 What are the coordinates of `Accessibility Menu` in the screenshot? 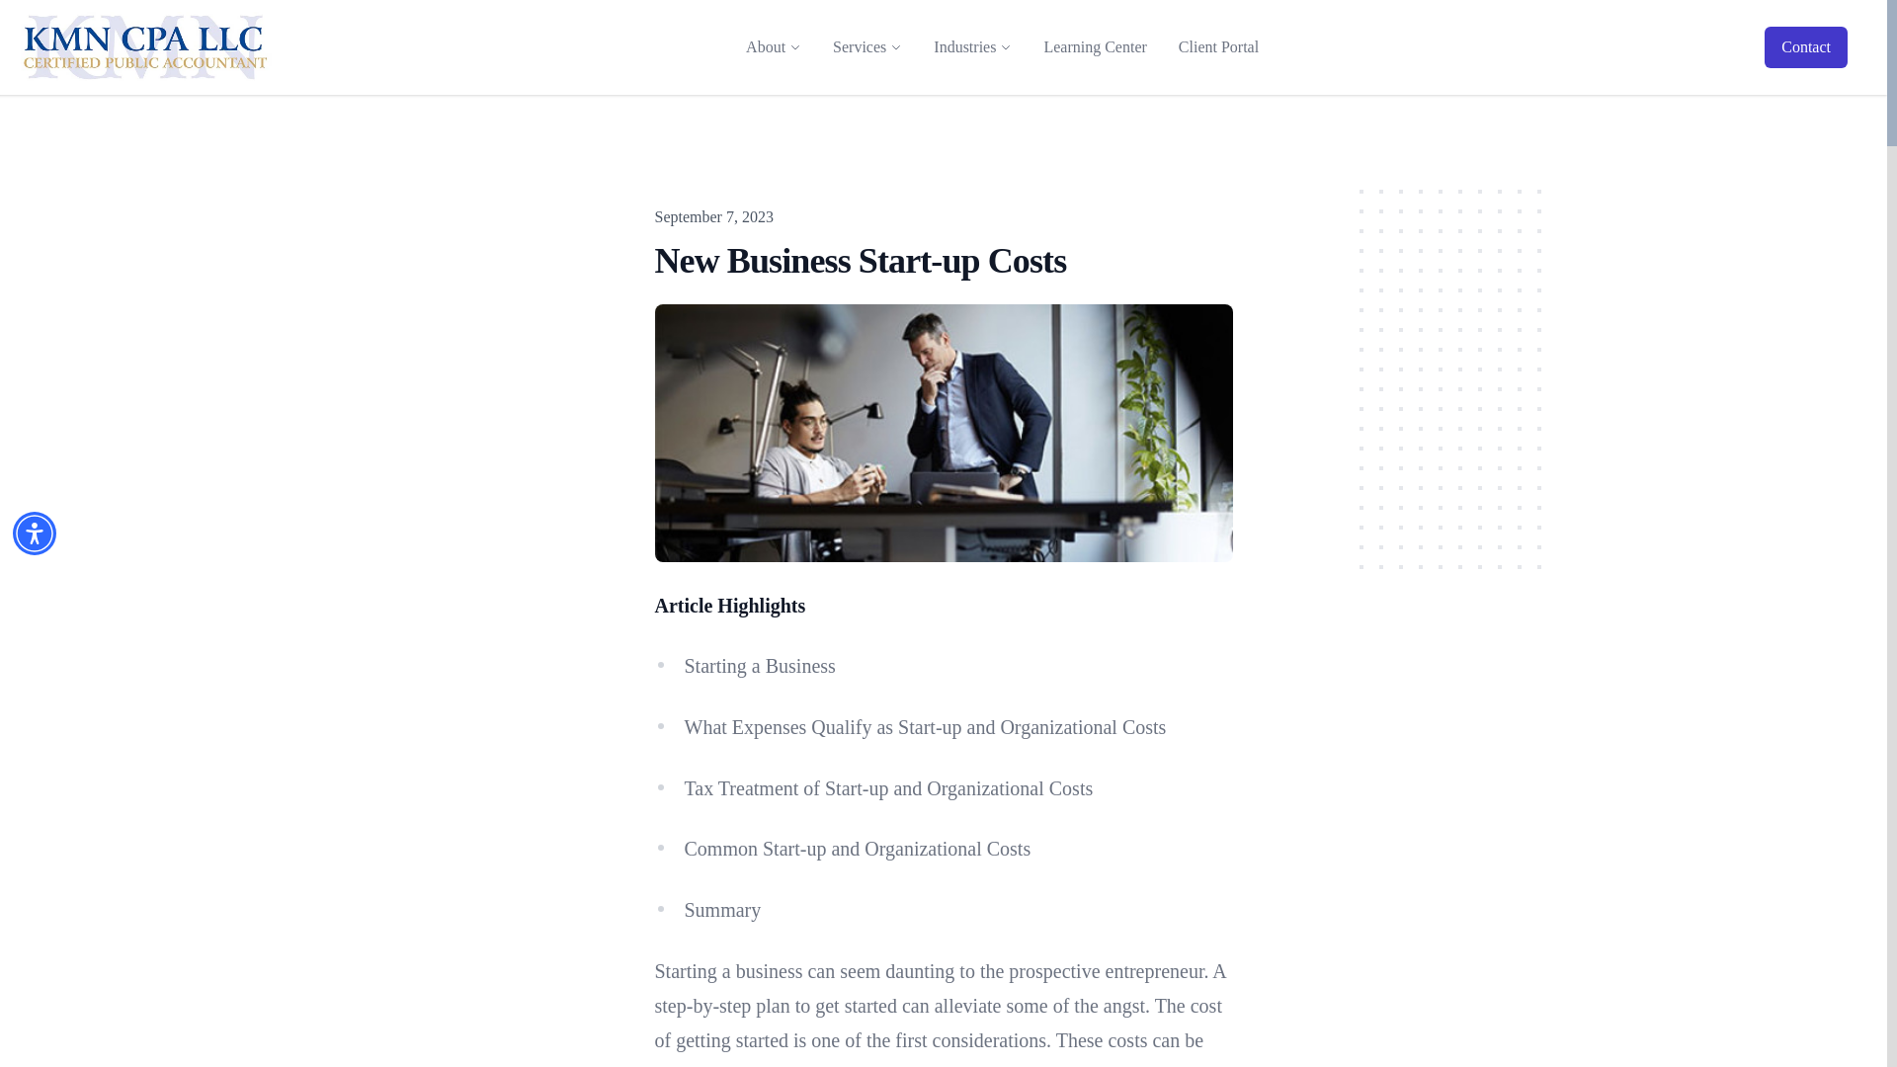 It's located at (35, 533).